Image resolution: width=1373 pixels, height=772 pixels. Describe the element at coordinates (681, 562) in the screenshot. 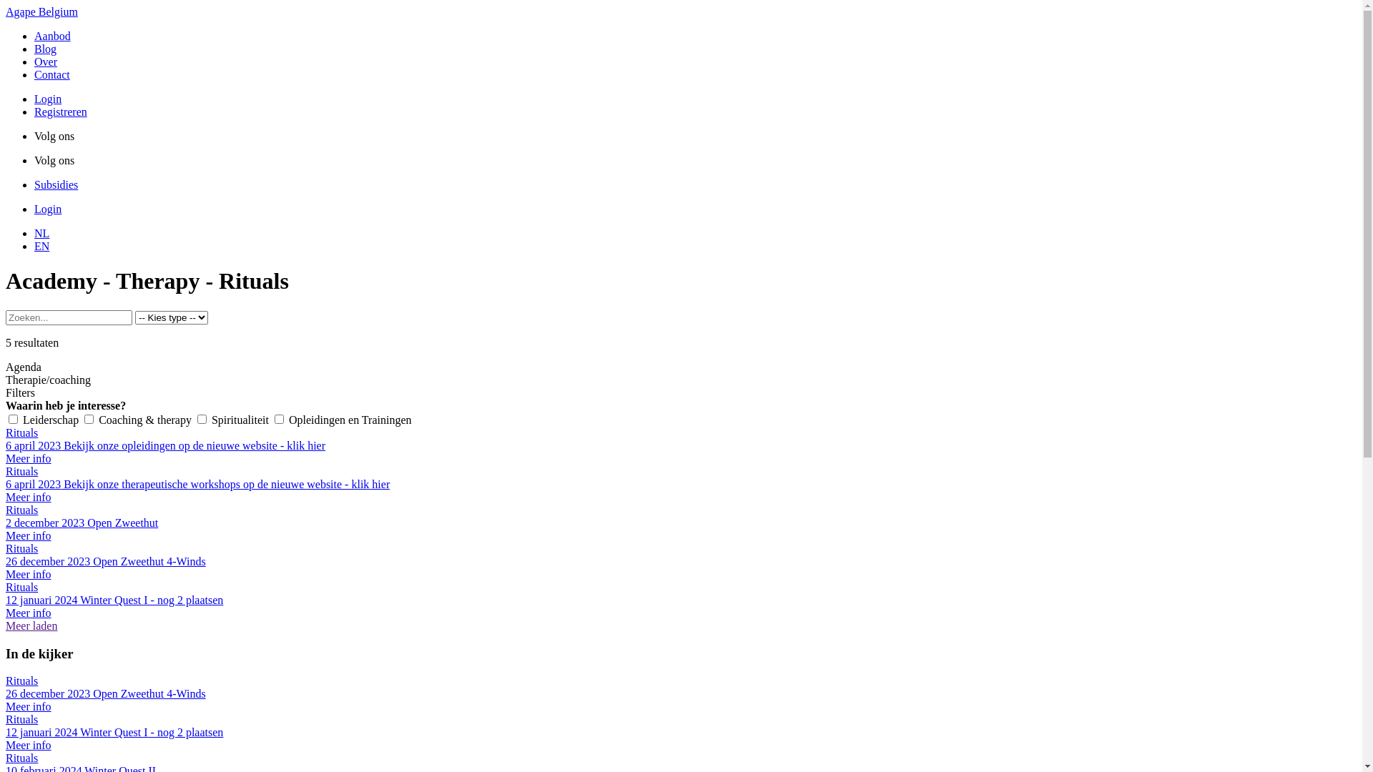

I see `Rituals
26 december 2023 Open Zweethut 4-Winds
Meer info` at that location.